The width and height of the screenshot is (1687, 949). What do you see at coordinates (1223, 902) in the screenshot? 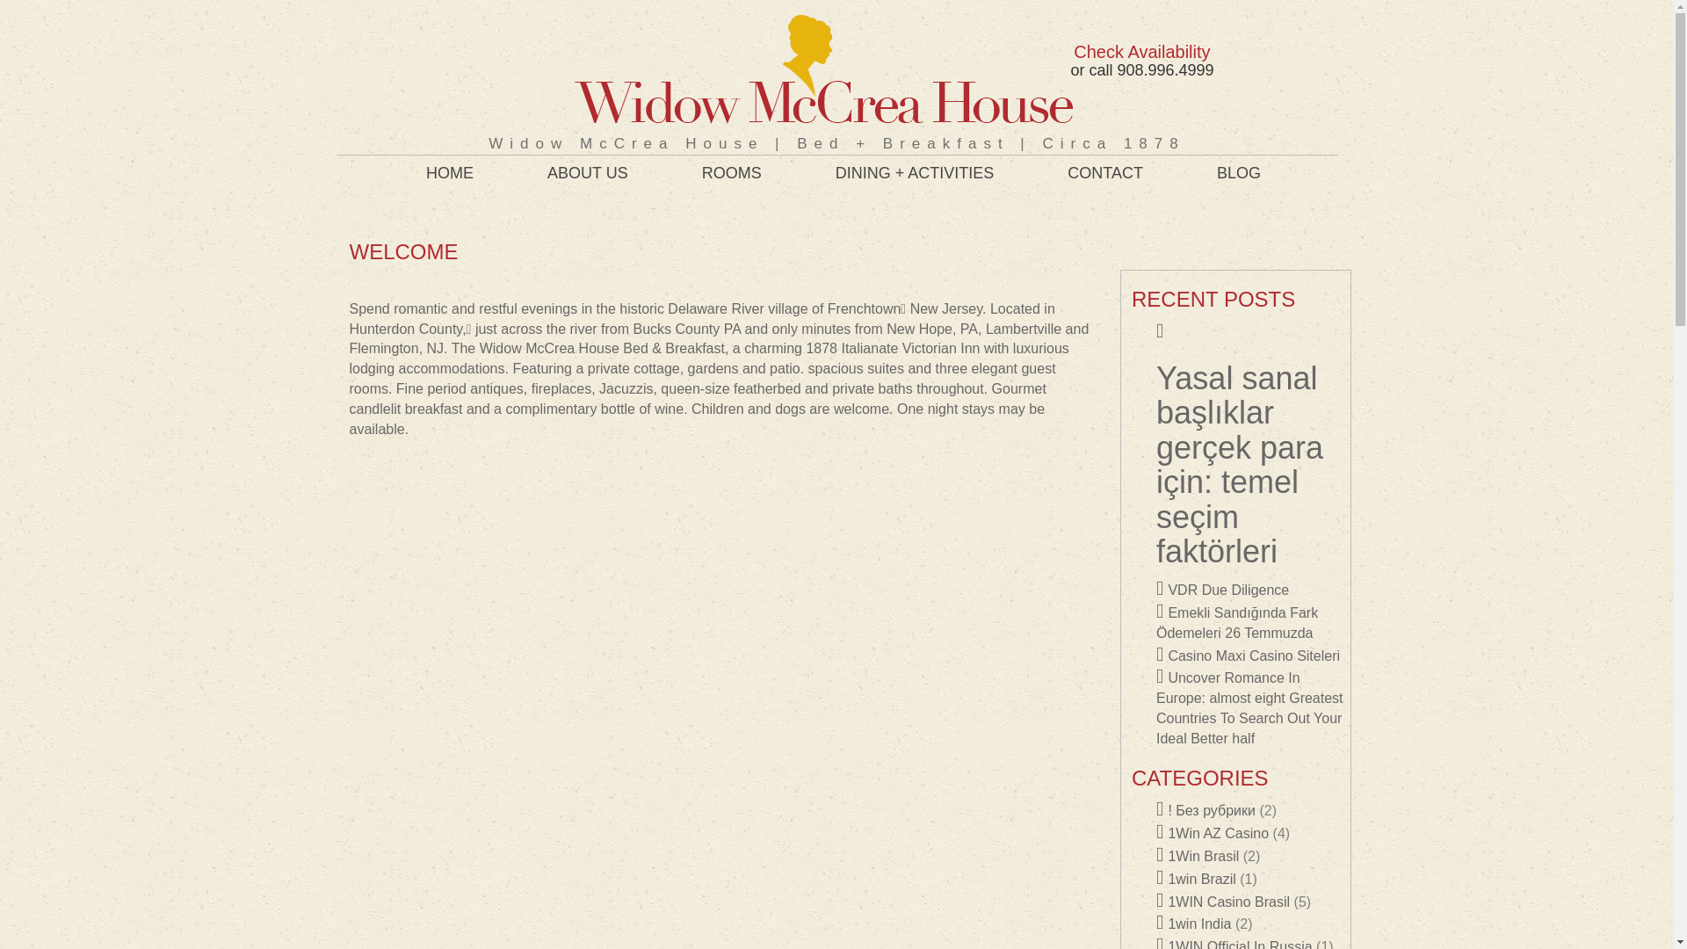
I see `1WIN Casino Brasil` at bounding box center [1223, 902].